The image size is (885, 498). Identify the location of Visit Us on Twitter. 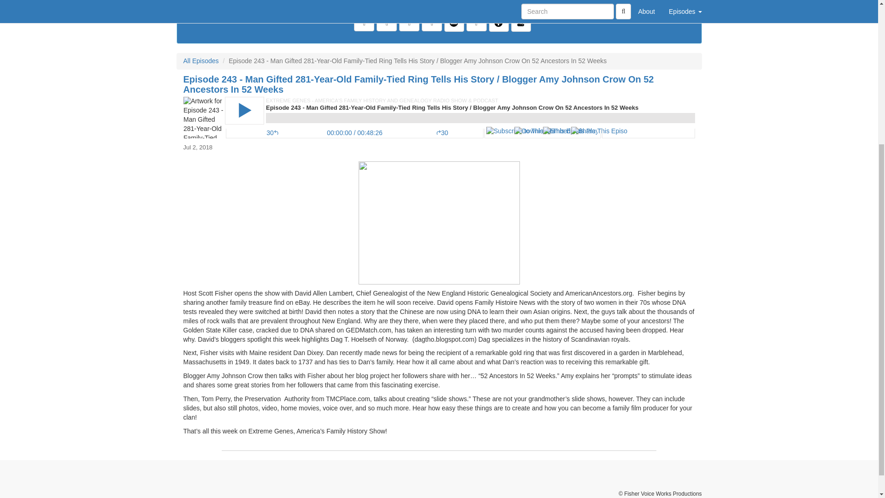
(386, 23).